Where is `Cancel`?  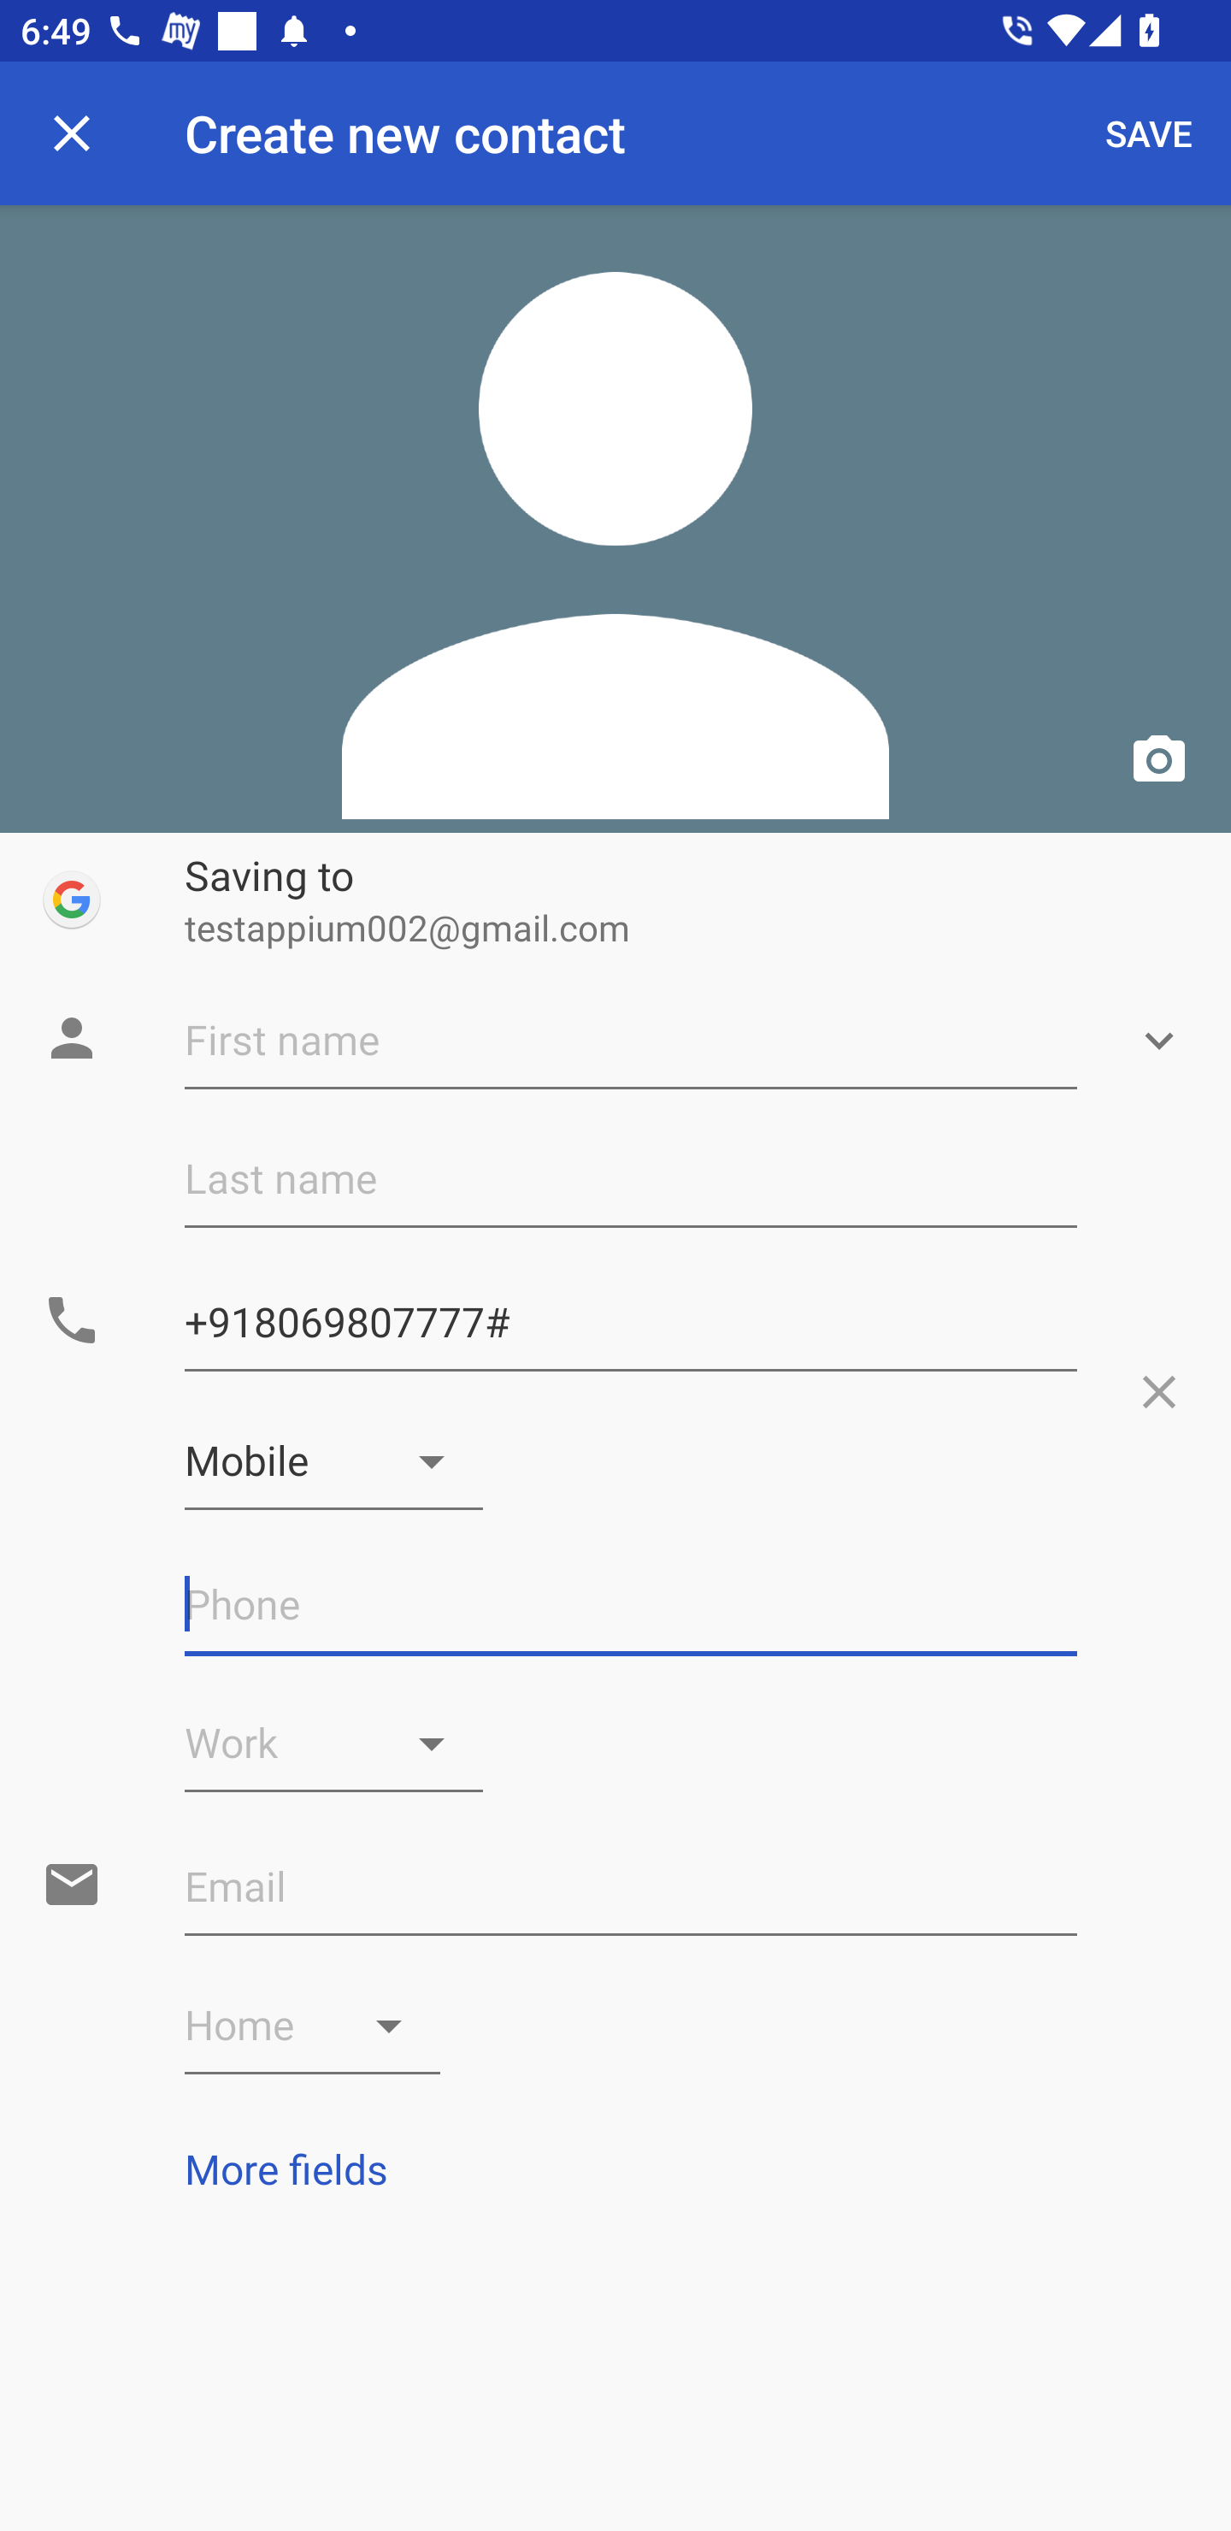
Cancel is located at coordinates (72, 133).